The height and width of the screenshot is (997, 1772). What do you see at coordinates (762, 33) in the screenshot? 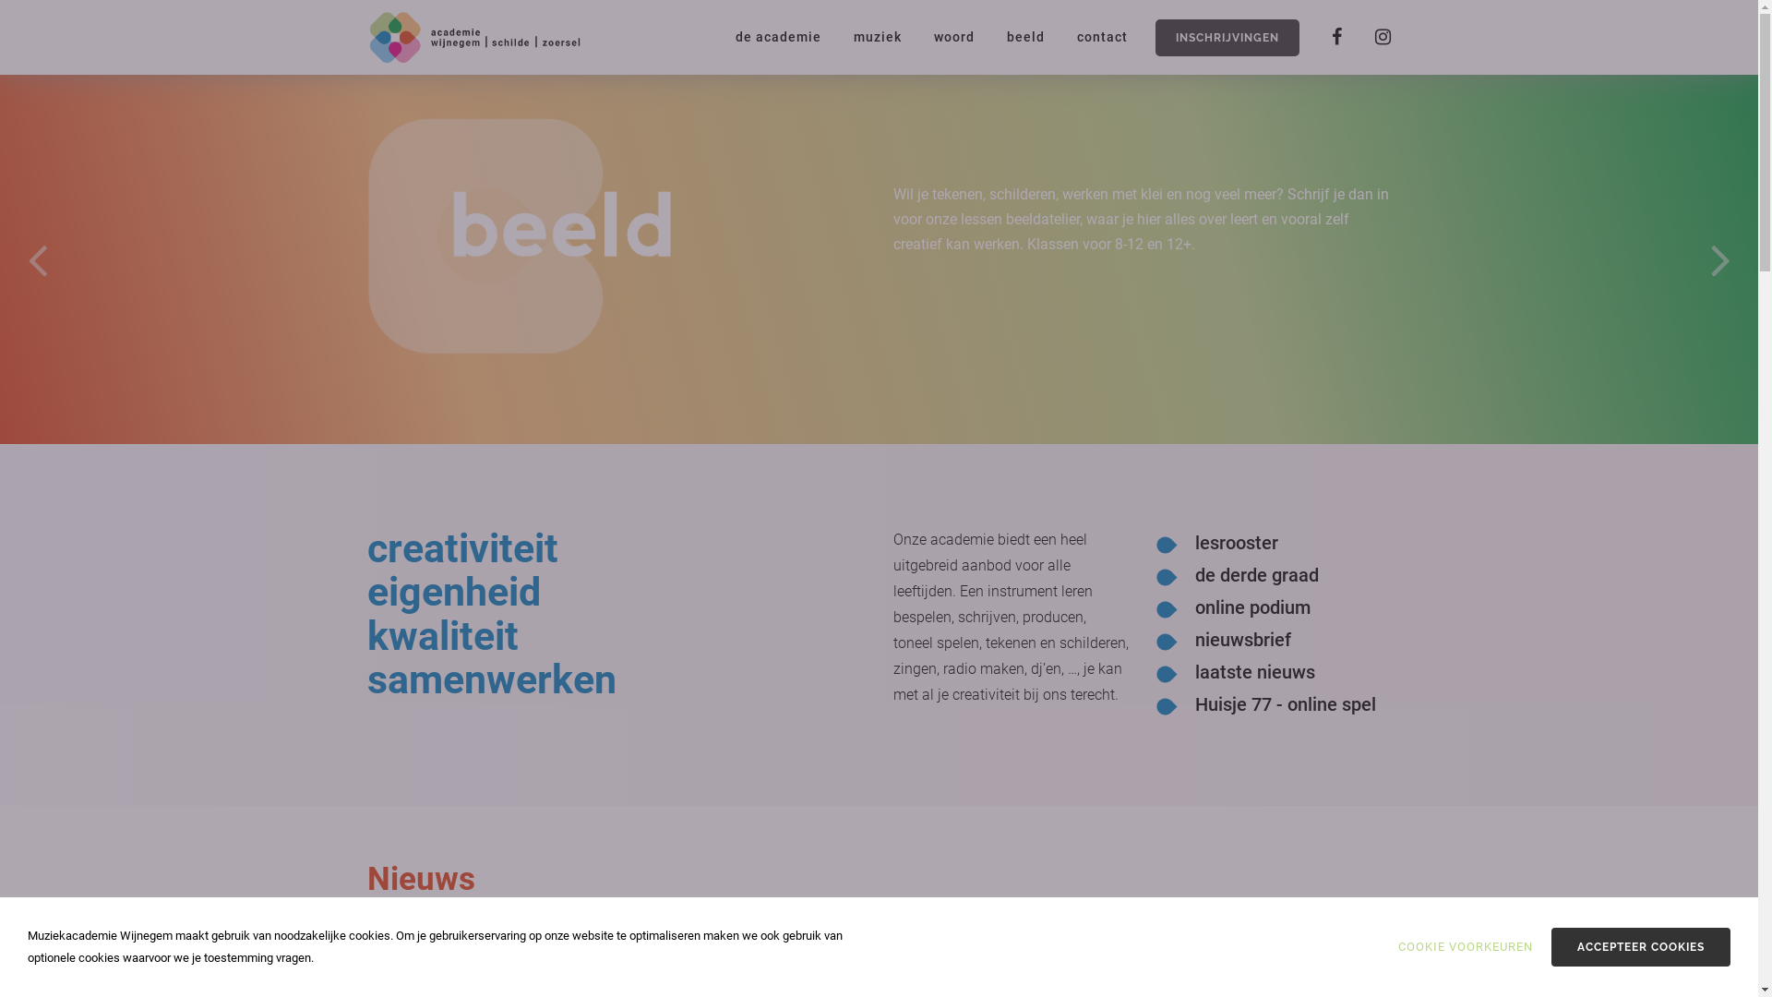
I see `de academie` at bounding box center [762, 33].